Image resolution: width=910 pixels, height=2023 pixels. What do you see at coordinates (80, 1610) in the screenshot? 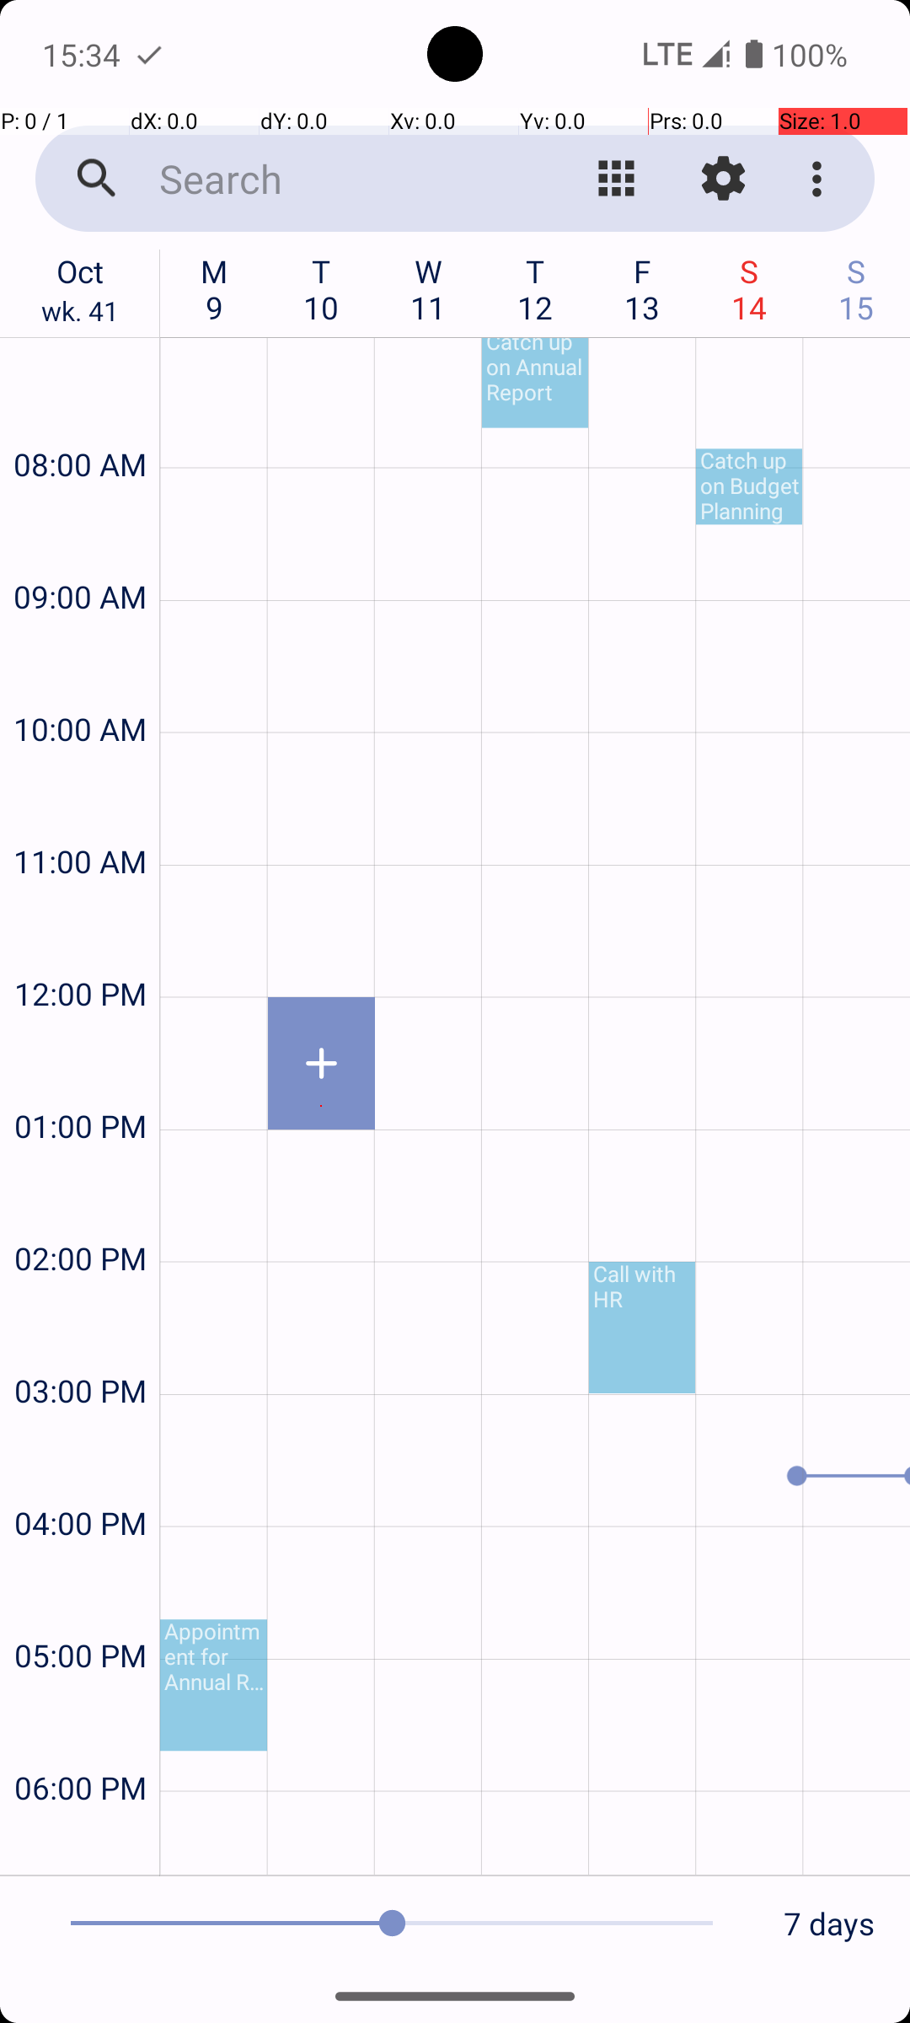
I see `05:00 PM` at bounding box center [80, 1610].